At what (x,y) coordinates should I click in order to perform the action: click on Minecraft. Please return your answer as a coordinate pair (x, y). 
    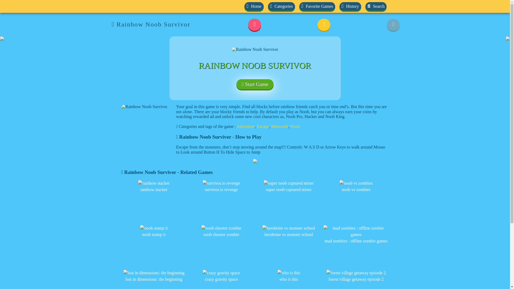
    Looking at the image, I should click on (279, 126).